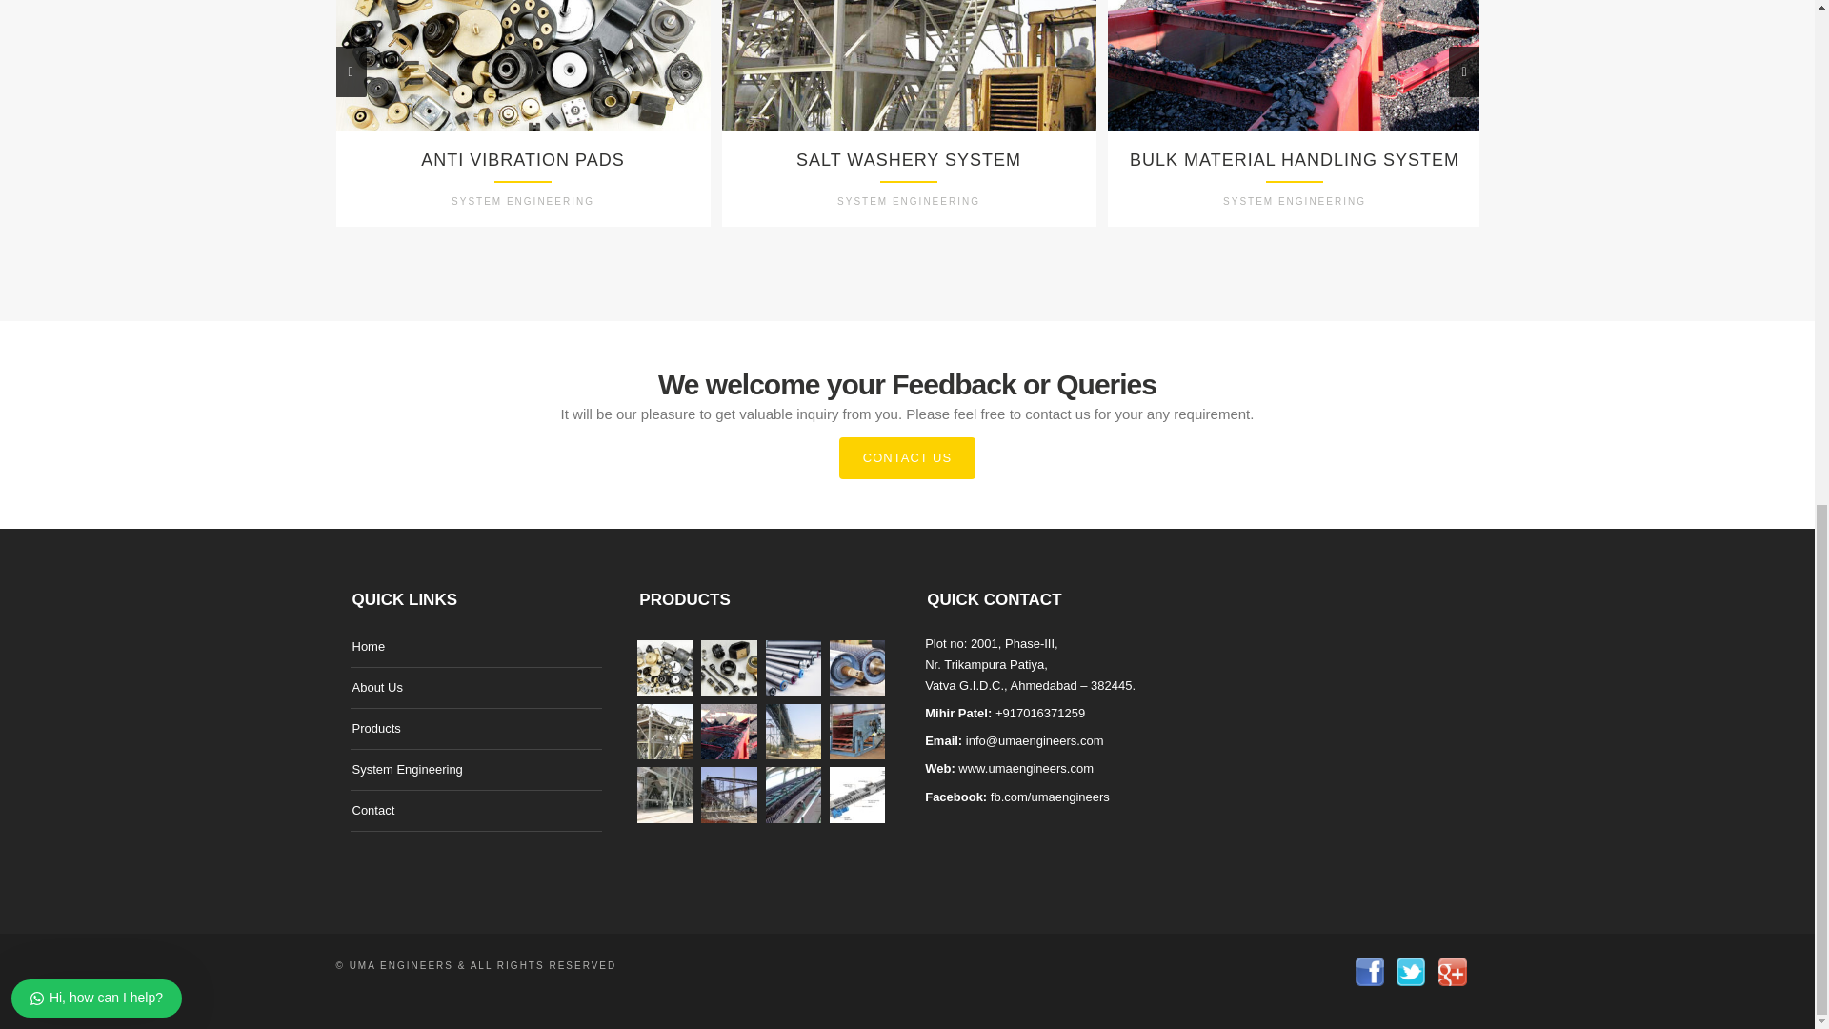  Describe the element at coordinates (522, 112) in the screenshot. I see `Anti Vibration Pads` at that location.